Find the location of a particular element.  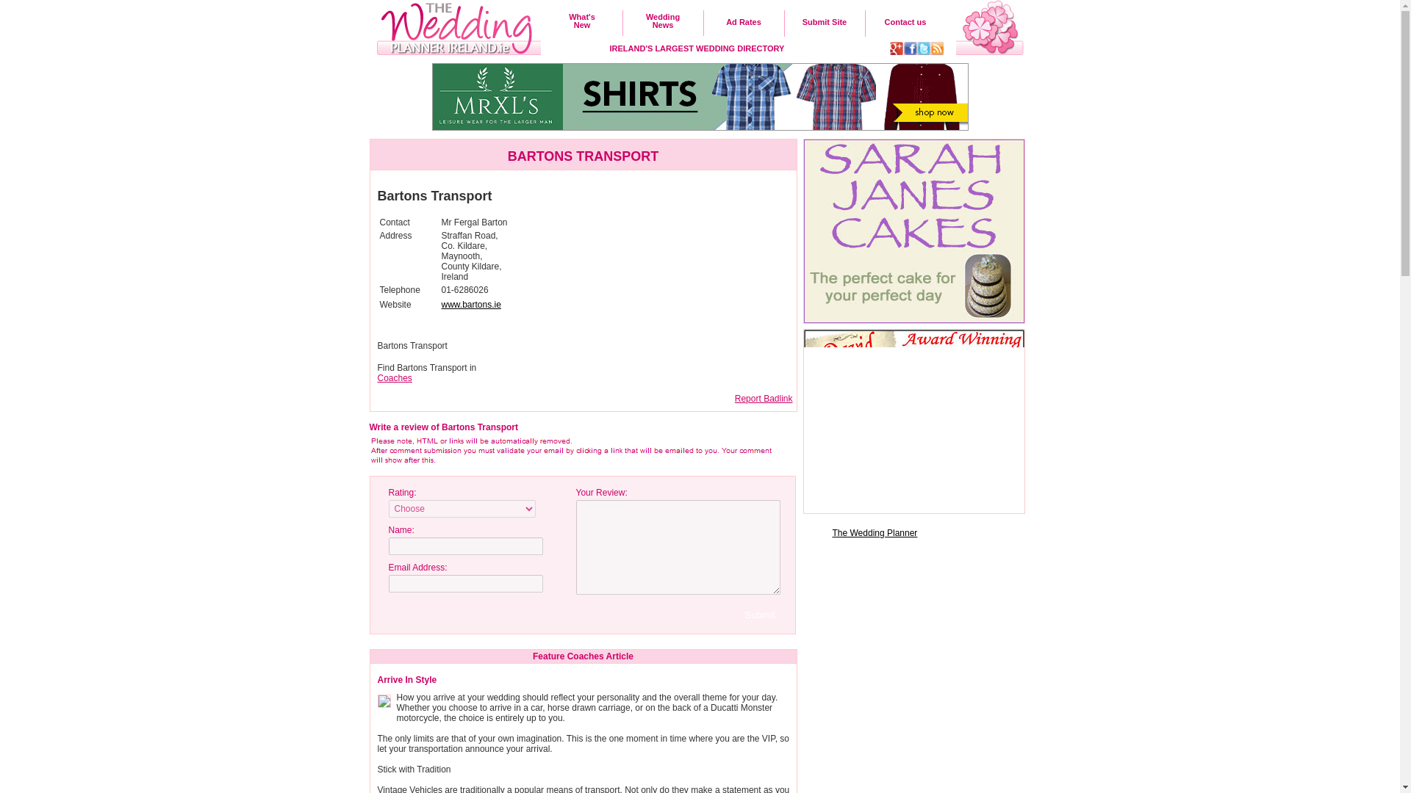

Bartons Transport review is located at coordinates (470, 305).